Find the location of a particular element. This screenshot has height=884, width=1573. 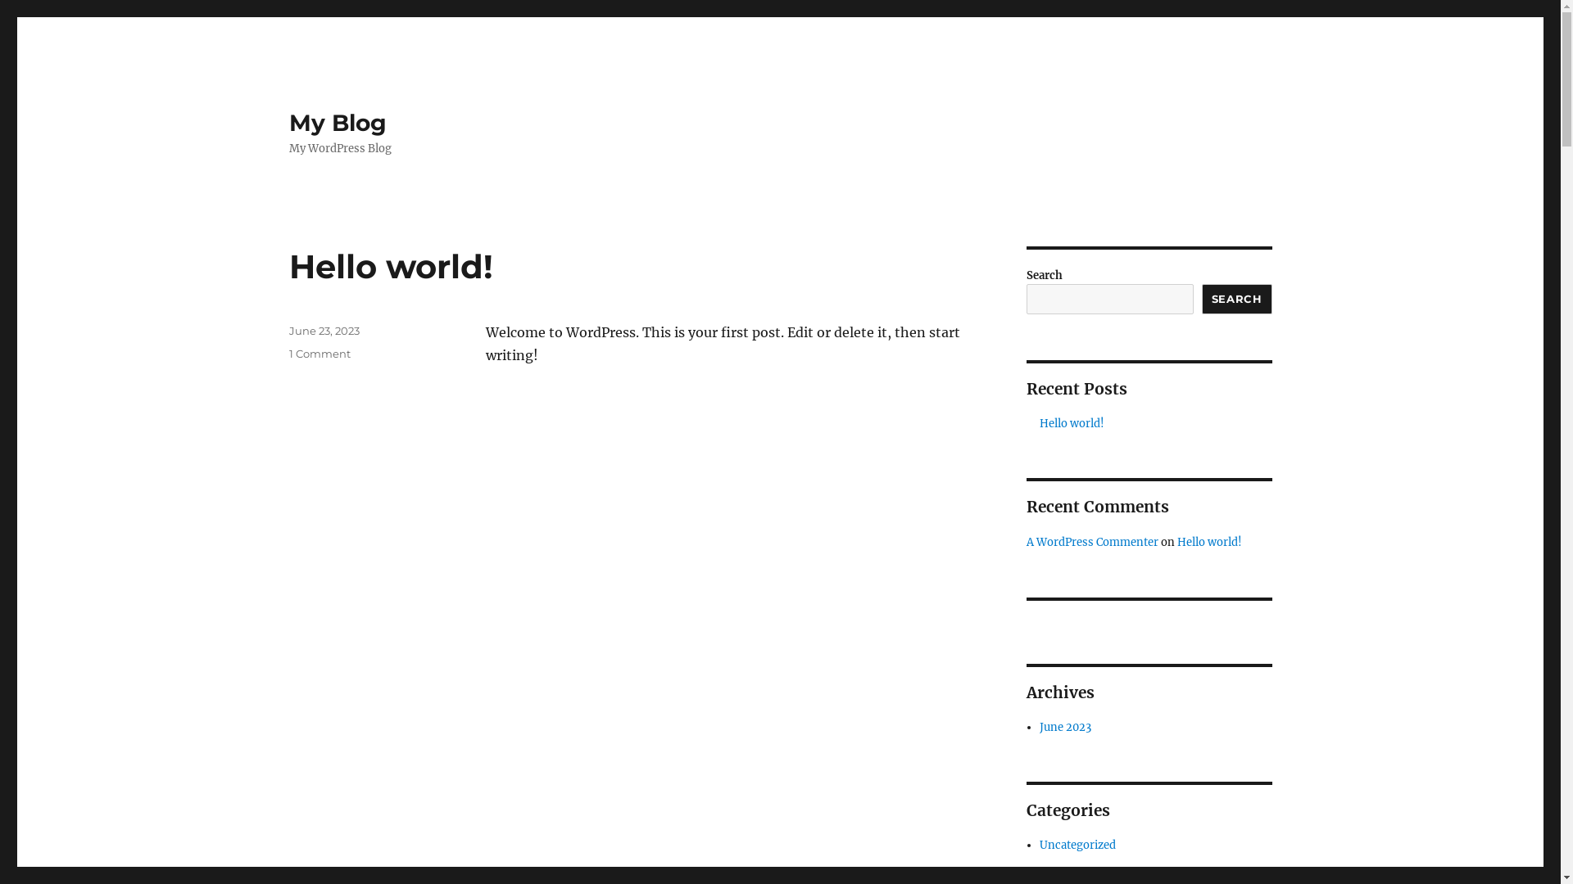

SEARCH is located at coordinates (1237, 300).